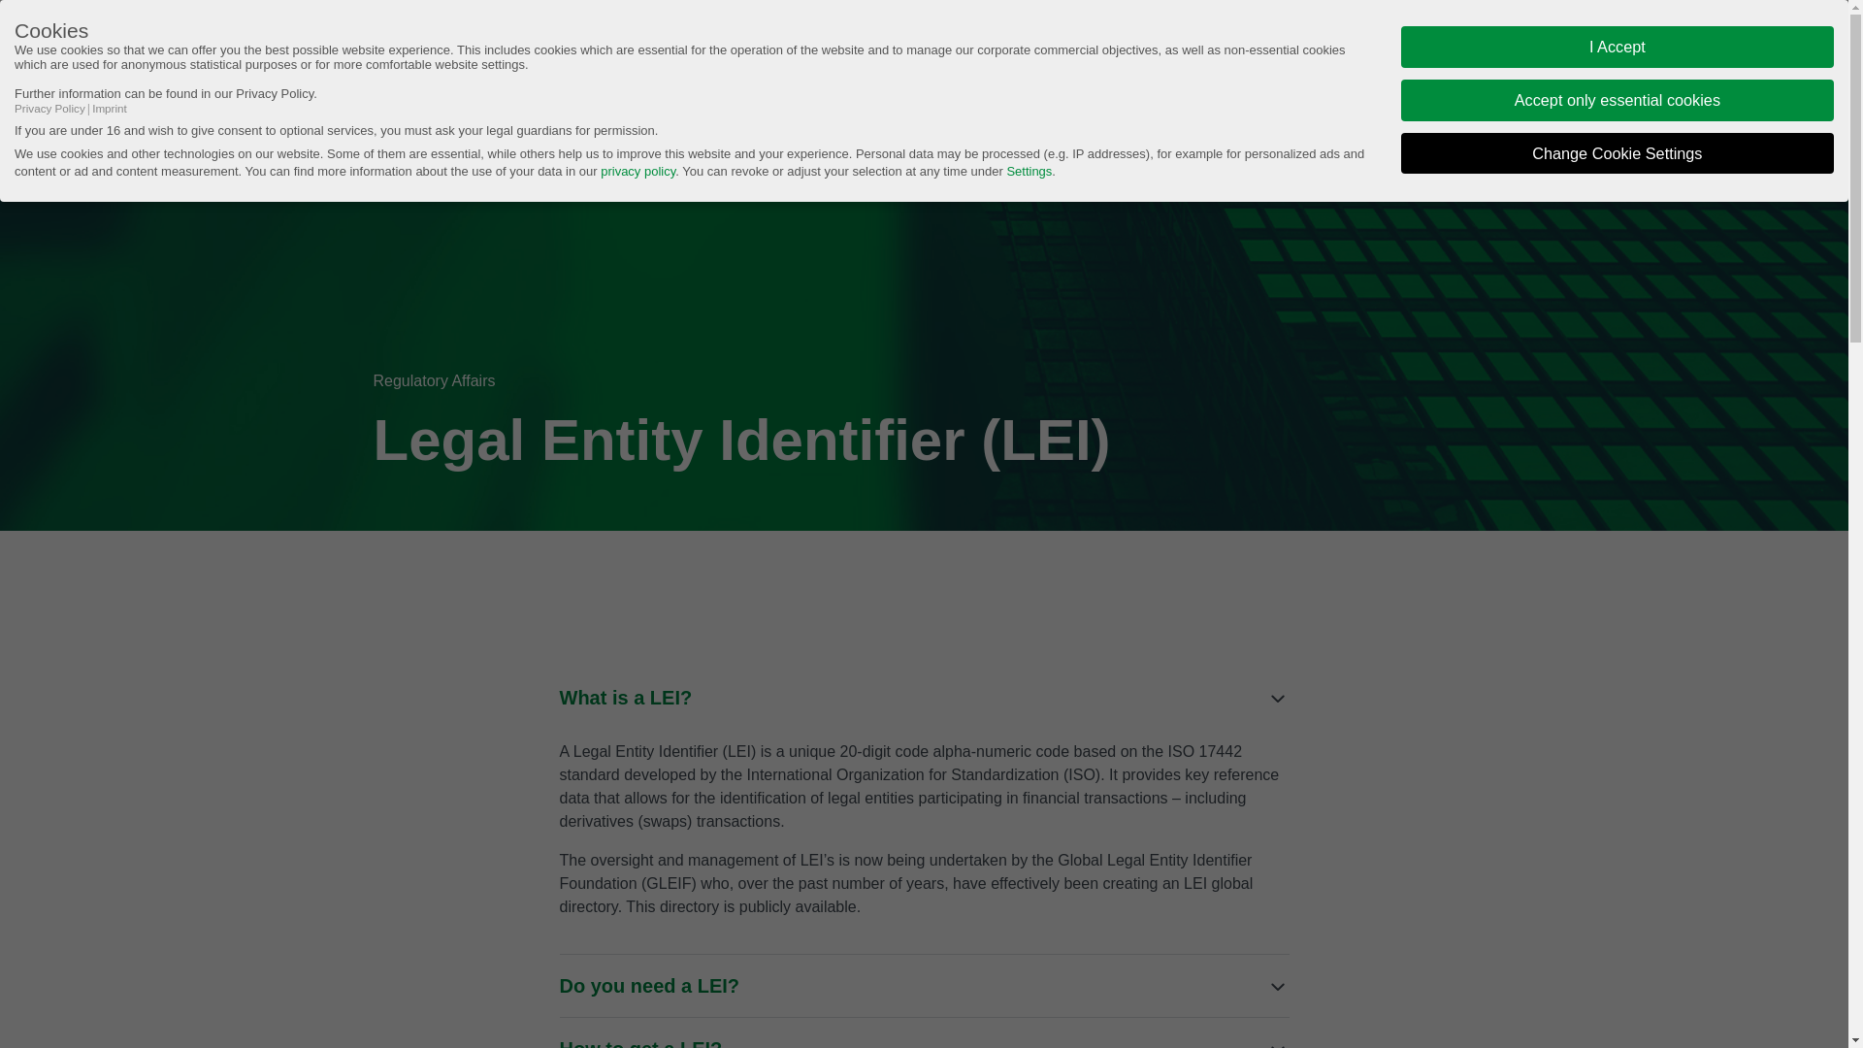 This screenshot has height=1048, width=1863. What do you see at coordinates (638, 171) in the screenshot?
I see `privacy policy` at bounding box center [638, 171].